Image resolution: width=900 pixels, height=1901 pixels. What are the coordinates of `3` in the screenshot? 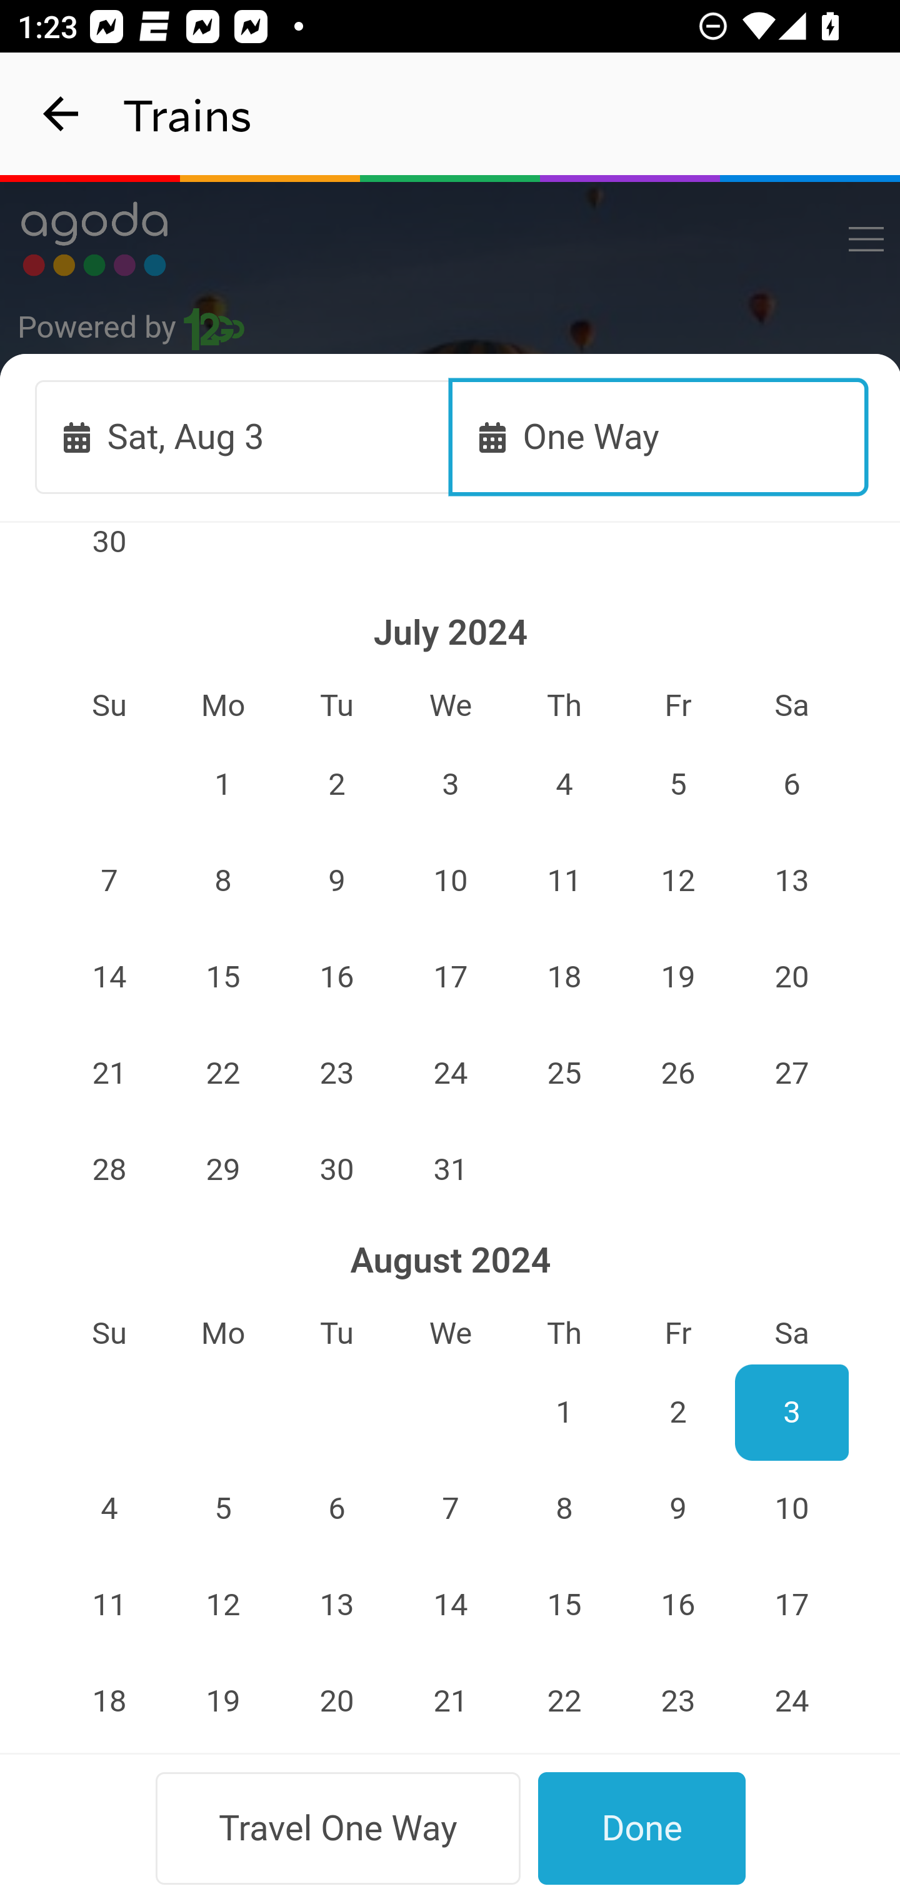 It's located at (792, 1412).